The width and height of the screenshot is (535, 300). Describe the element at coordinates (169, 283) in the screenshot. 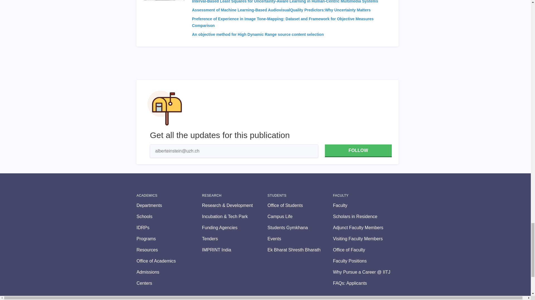

I see `Centers` at that location.